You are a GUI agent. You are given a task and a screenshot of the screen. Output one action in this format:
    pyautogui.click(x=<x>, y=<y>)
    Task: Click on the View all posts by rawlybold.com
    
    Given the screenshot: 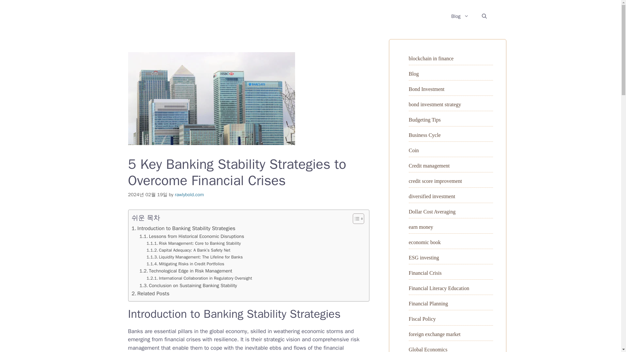 What is the action you would take?
    pyautogui.click(x=189, y=194)
    